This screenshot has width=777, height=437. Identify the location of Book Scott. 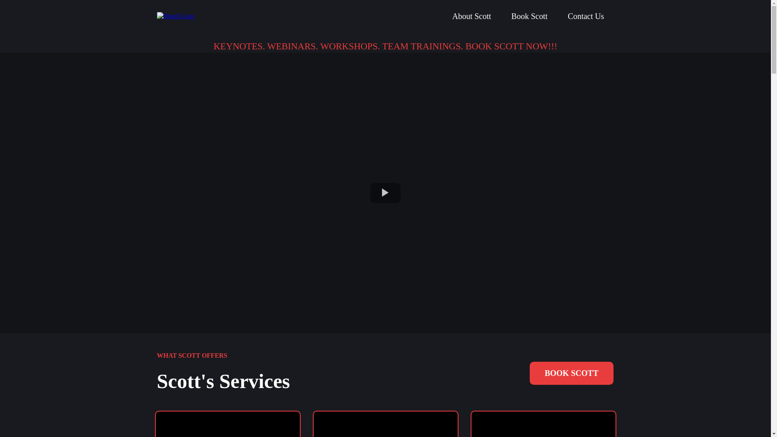
(529, 16).